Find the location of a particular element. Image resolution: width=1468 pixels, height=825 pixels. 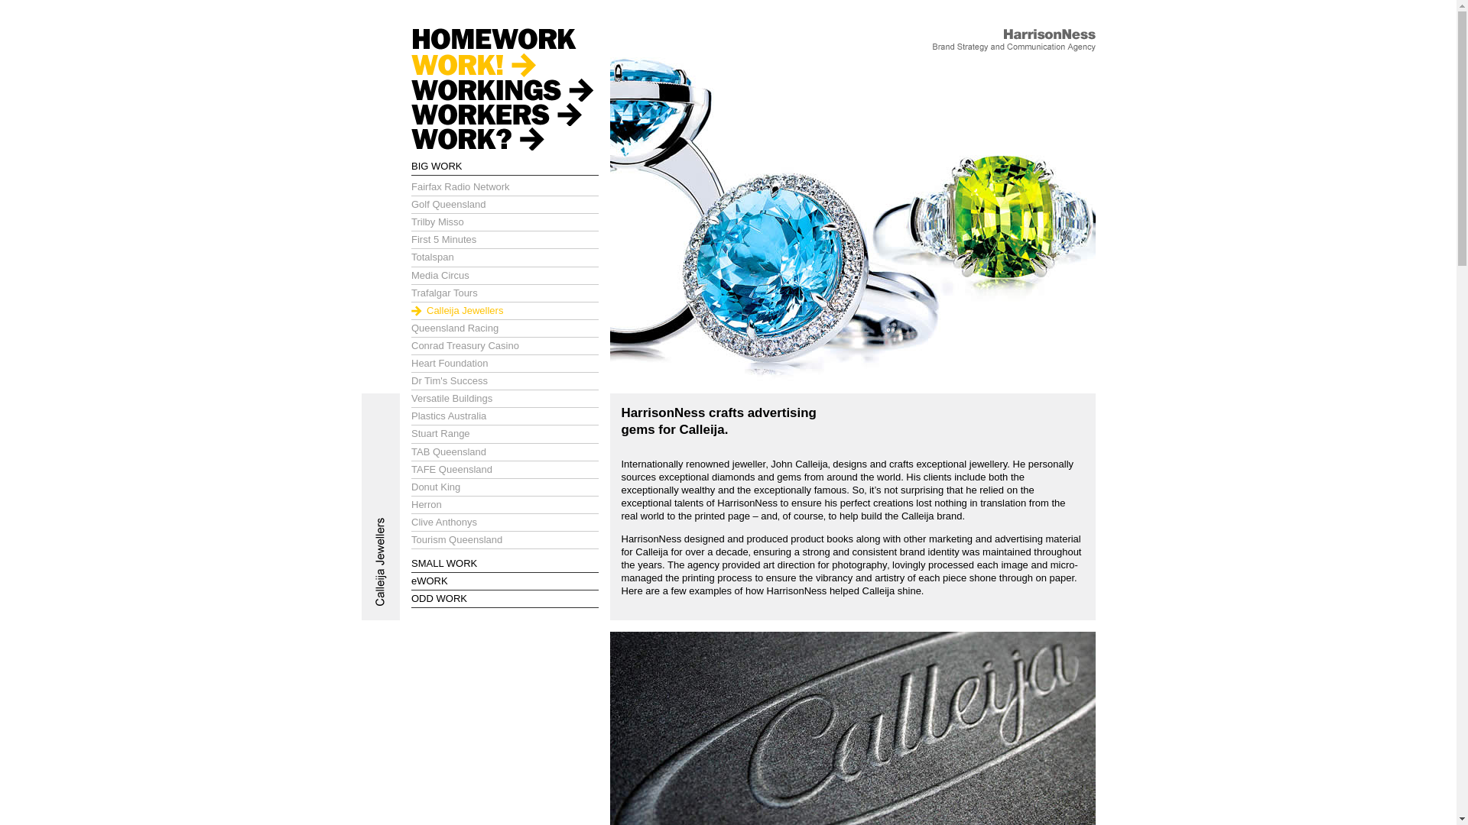

Trilby Misso is located at coordinates (505, 223).